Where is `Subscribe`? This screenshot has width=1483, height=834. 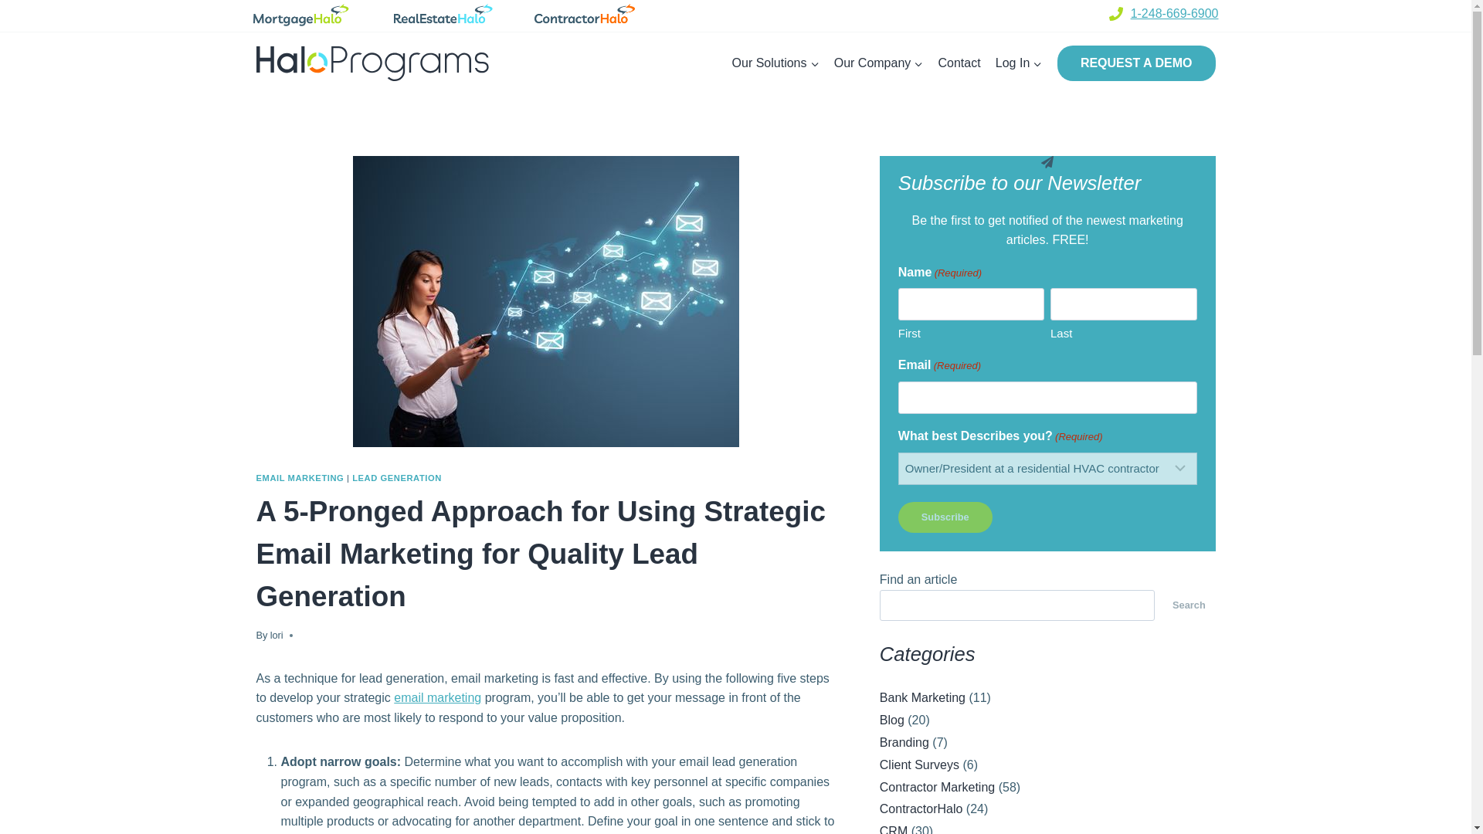
Subscribe is located at coordinates (945, 517).